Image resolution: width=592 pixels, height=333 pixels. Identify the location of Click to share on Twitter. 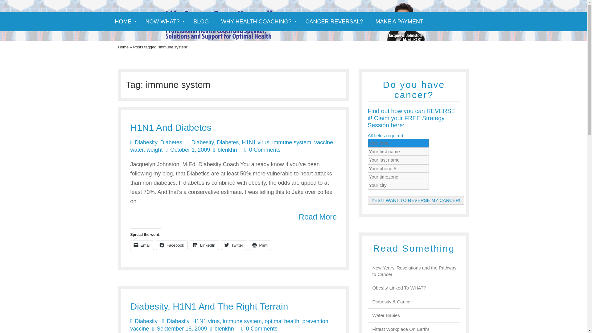
(233, 245).